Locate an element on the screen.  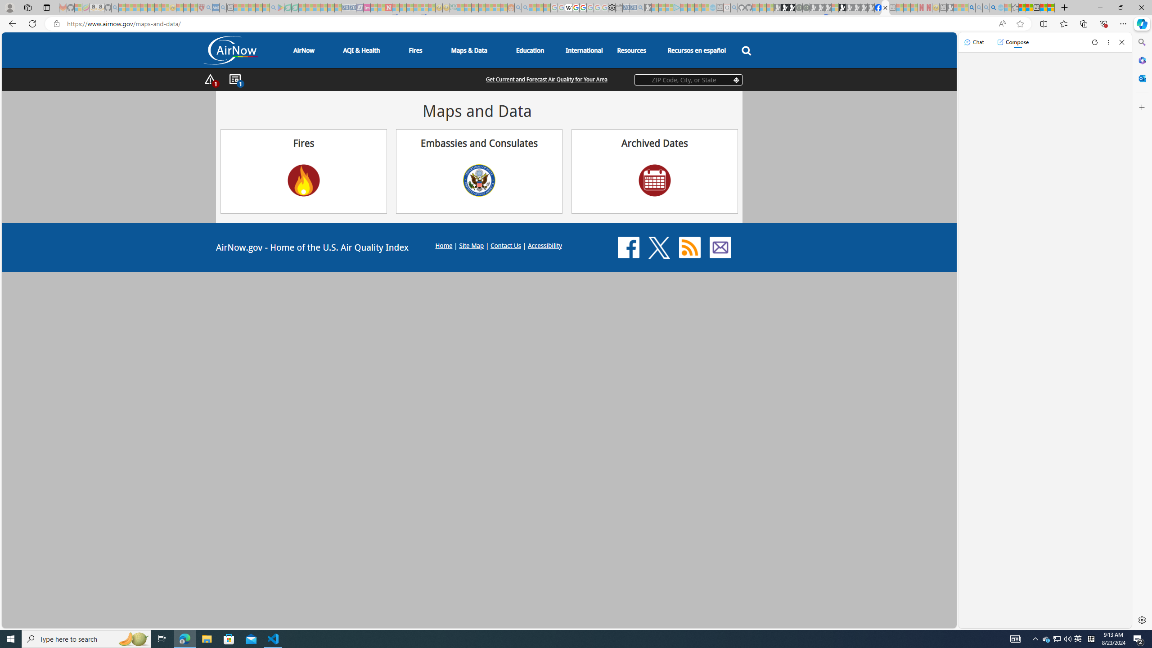
X is located at coordinates (659, 247).